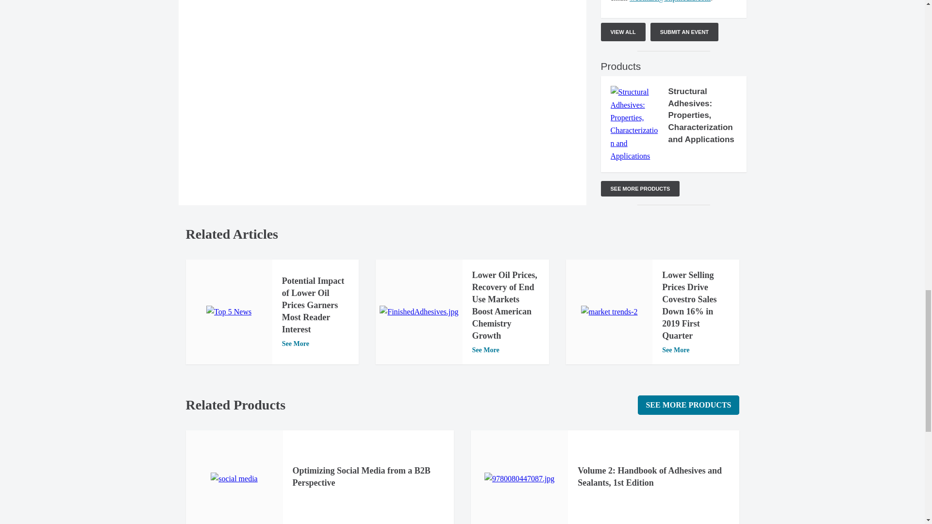 Image resolution: width=932 pixels, height=524 pixels. I want to click on FinishedAdhesives.jpg, so click(418, 311).